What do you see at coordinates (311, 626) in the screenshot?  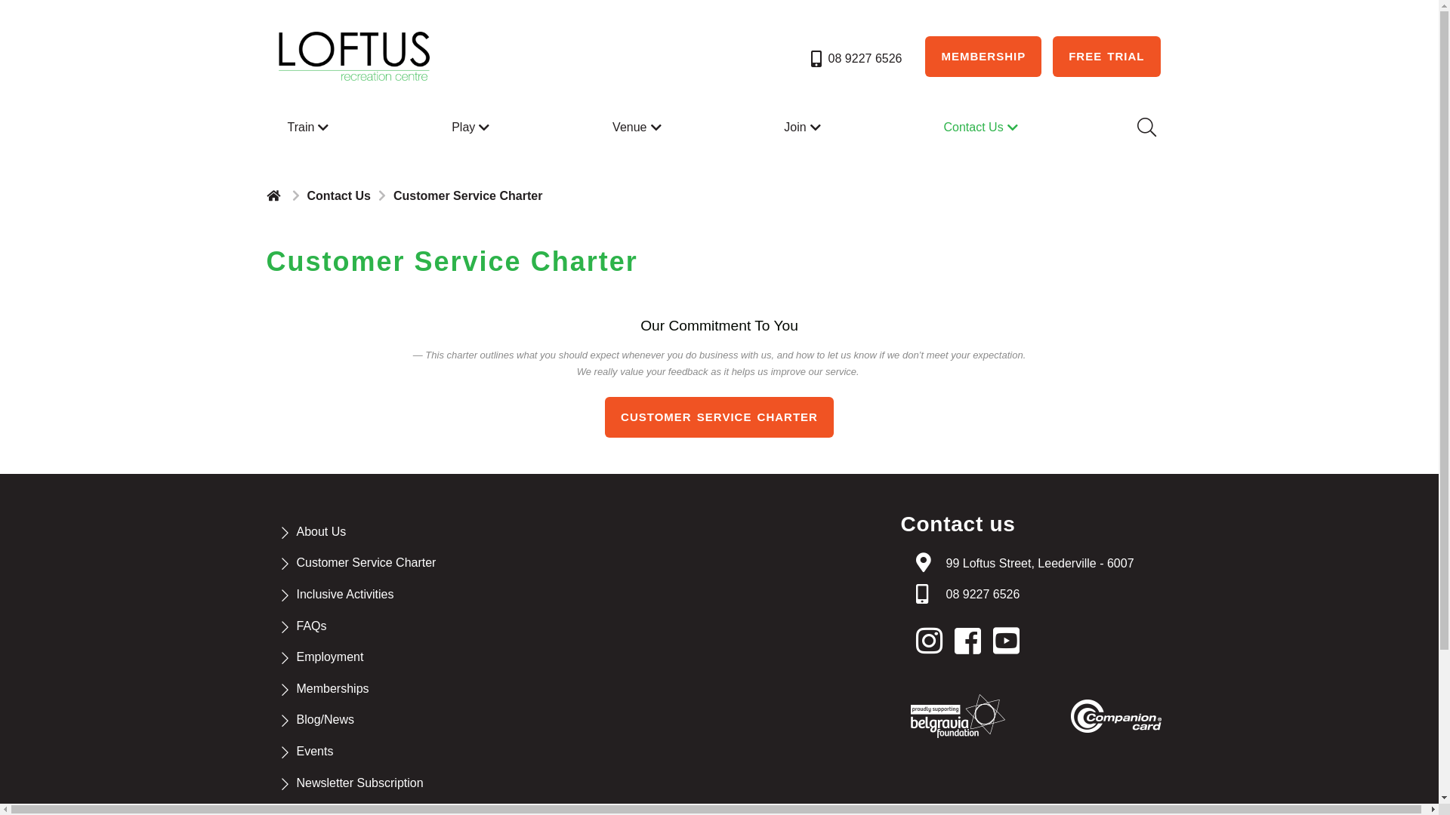 I see `FAQs` at bounding box center [311, 626].